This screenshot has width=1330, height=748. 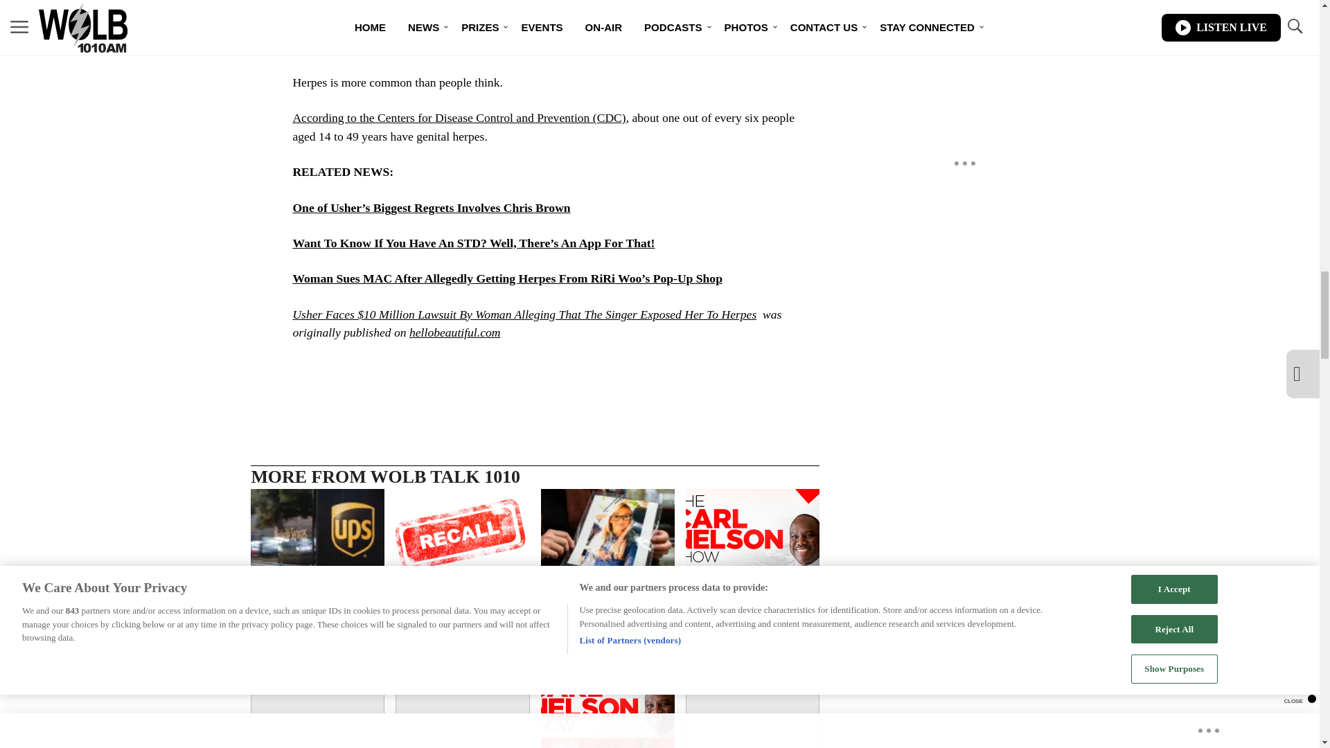 What do you see at coordinates (535, 374) in the screenshot?
I see `Vuukle Sharebar Widget` at bounding box center [535, 374].